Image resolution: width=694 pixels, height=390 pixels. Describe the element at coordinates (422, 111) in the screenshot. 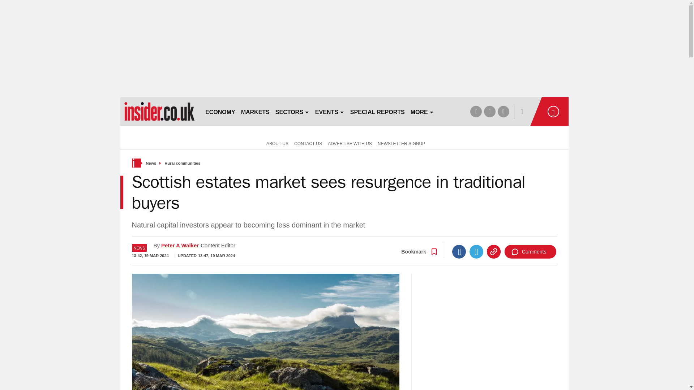

I see `MORE` at that location.